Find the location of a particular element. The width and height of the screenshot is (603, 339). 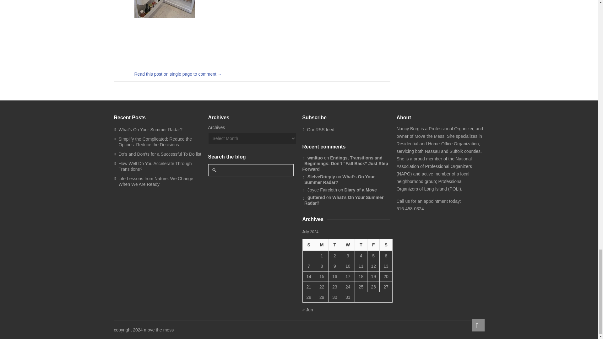

Monday is located at coordinates (322, 245).